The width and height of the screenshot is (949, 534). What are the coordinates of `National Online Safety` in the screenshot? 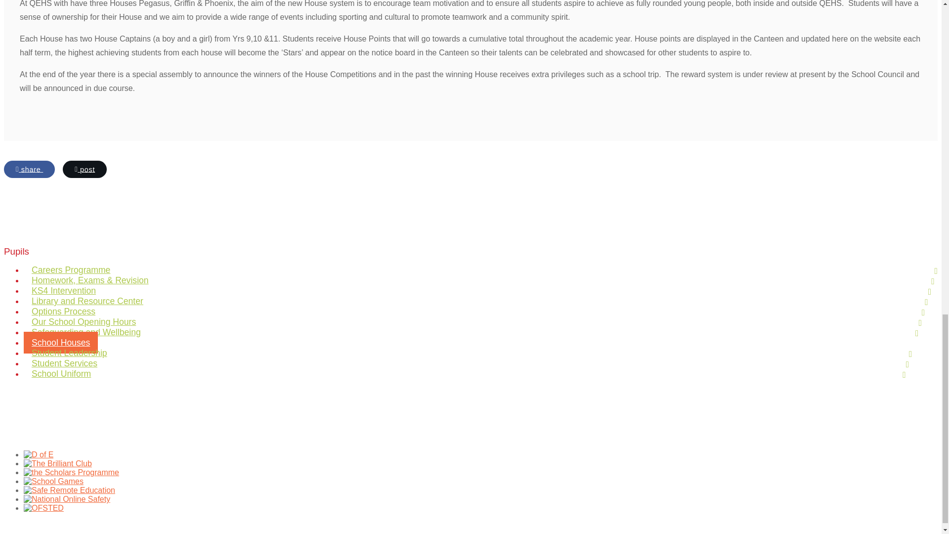 It's located at (67, 499).